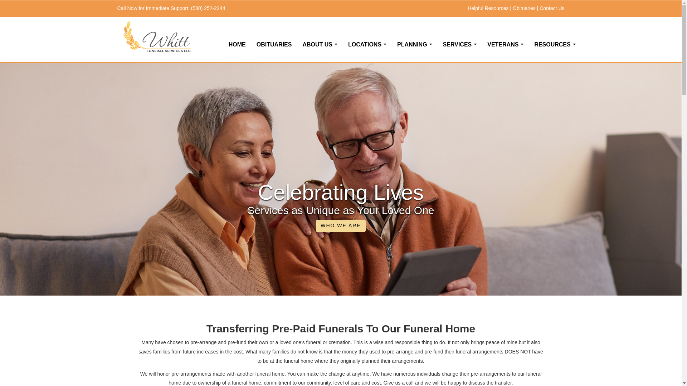 The height and width of the screenshot is (386, 687). Describe the element at coordinates (414, 44) in the screenshot. I see `PLANNING...` at that location.